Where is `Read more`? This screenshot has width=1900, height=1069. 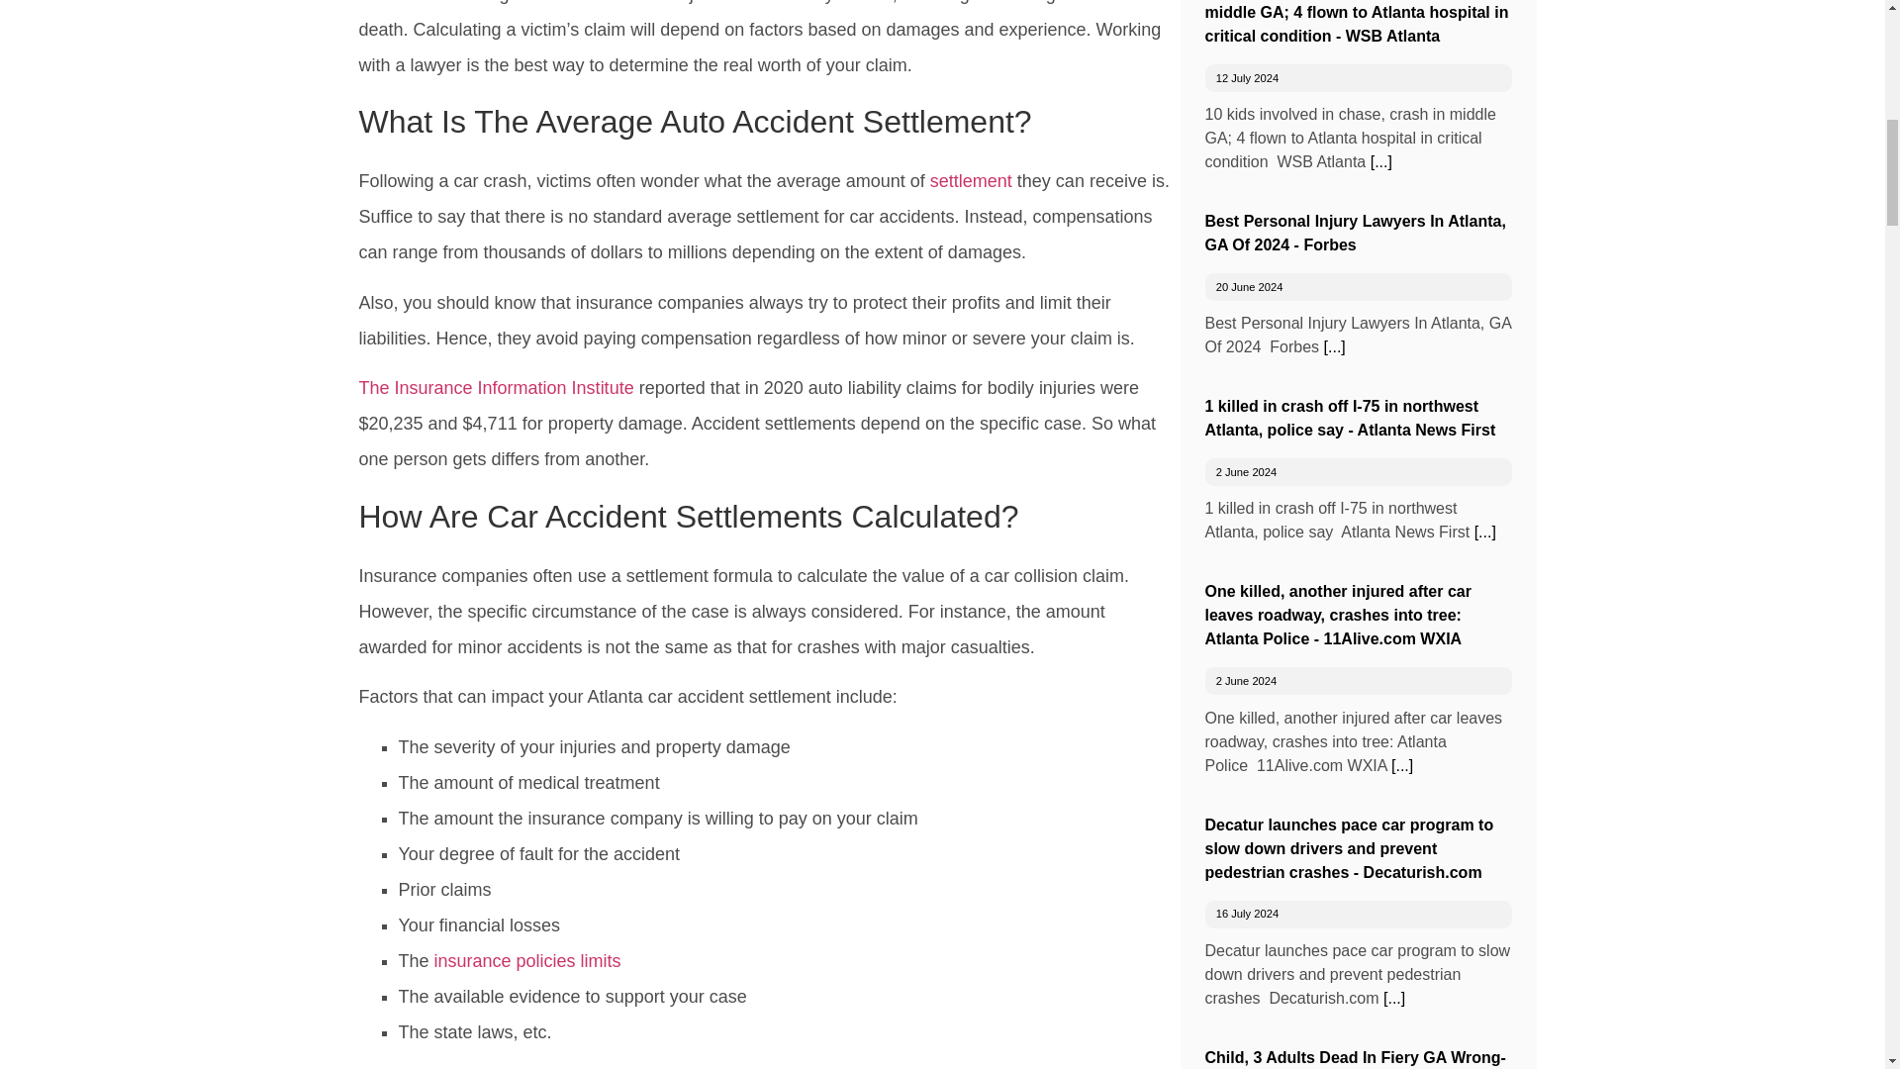
Read more is located at coordinates (1381, 161).